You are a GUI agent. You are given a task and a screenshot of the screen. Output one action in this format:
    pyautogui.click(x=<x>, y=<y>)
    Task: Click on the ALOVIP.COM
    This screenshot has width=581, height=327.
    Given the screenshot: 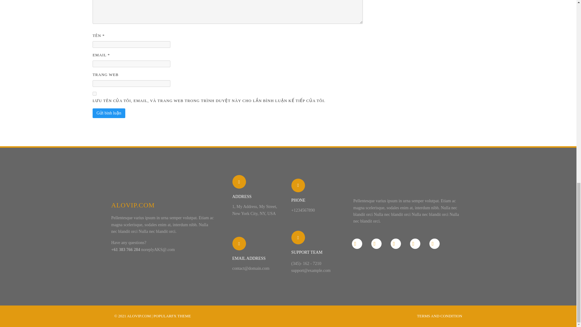 What is the action you would take?
    pyautogui.click(x=163, y=205)
    